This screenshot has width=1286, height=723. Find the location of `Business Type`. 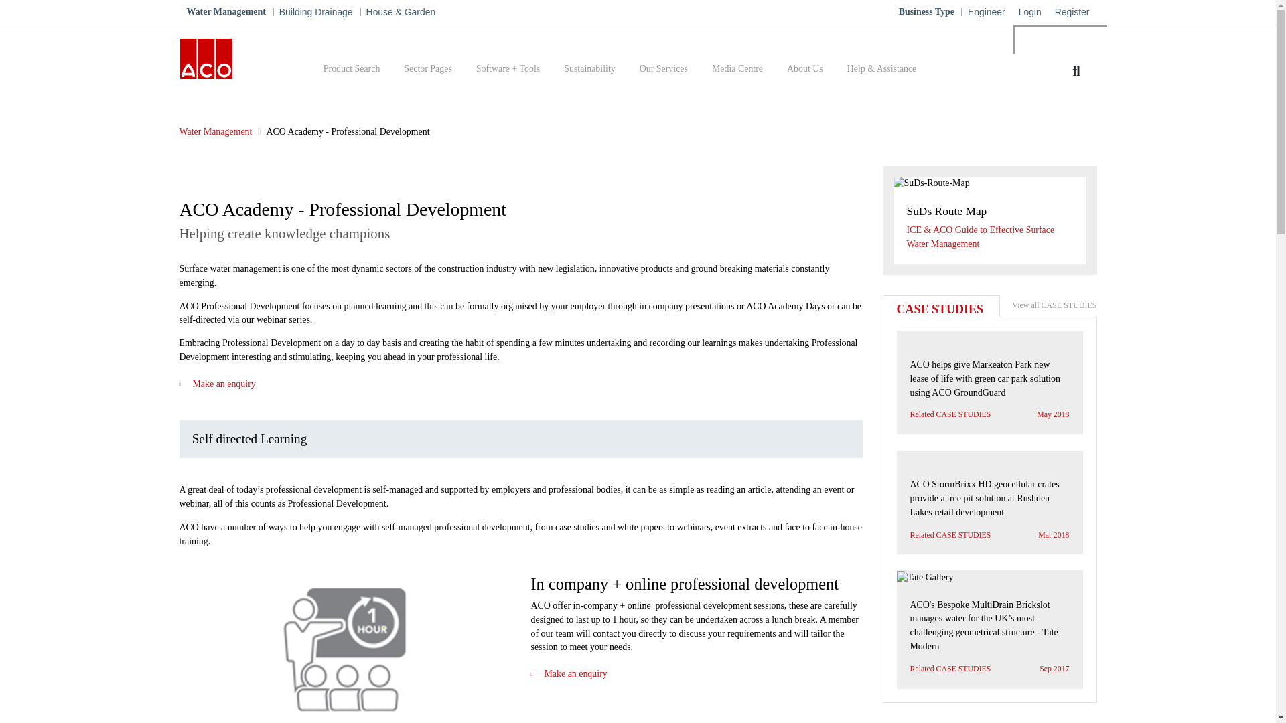

Business Type is located at coordinates (926, 12).